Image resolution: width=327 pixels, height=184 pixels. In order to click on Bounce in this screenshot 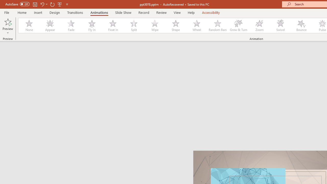, I will do `click(301, 26)`.